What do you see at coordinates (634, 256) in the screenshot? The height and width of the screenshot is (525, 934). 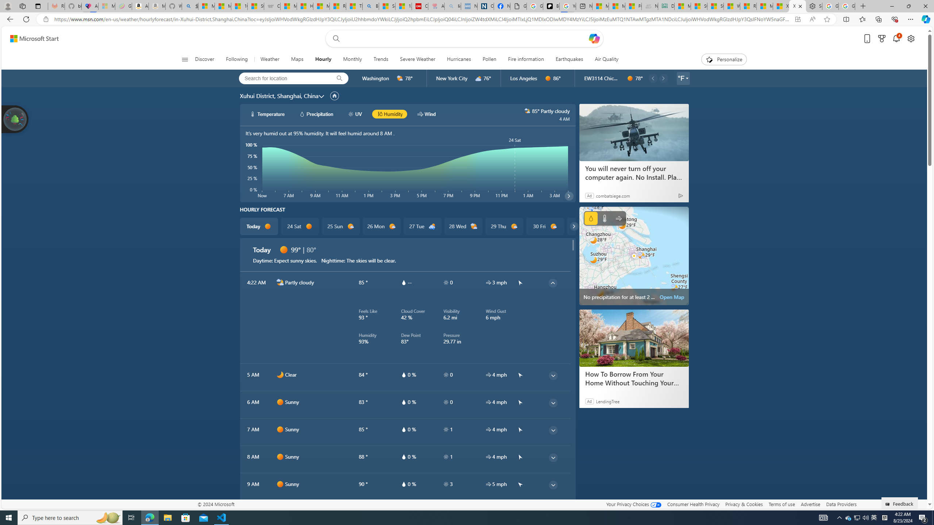 I see `Class: miniMapRadarSVGView-DS-EntryPoint1-1` at bounding box center [634, 256].